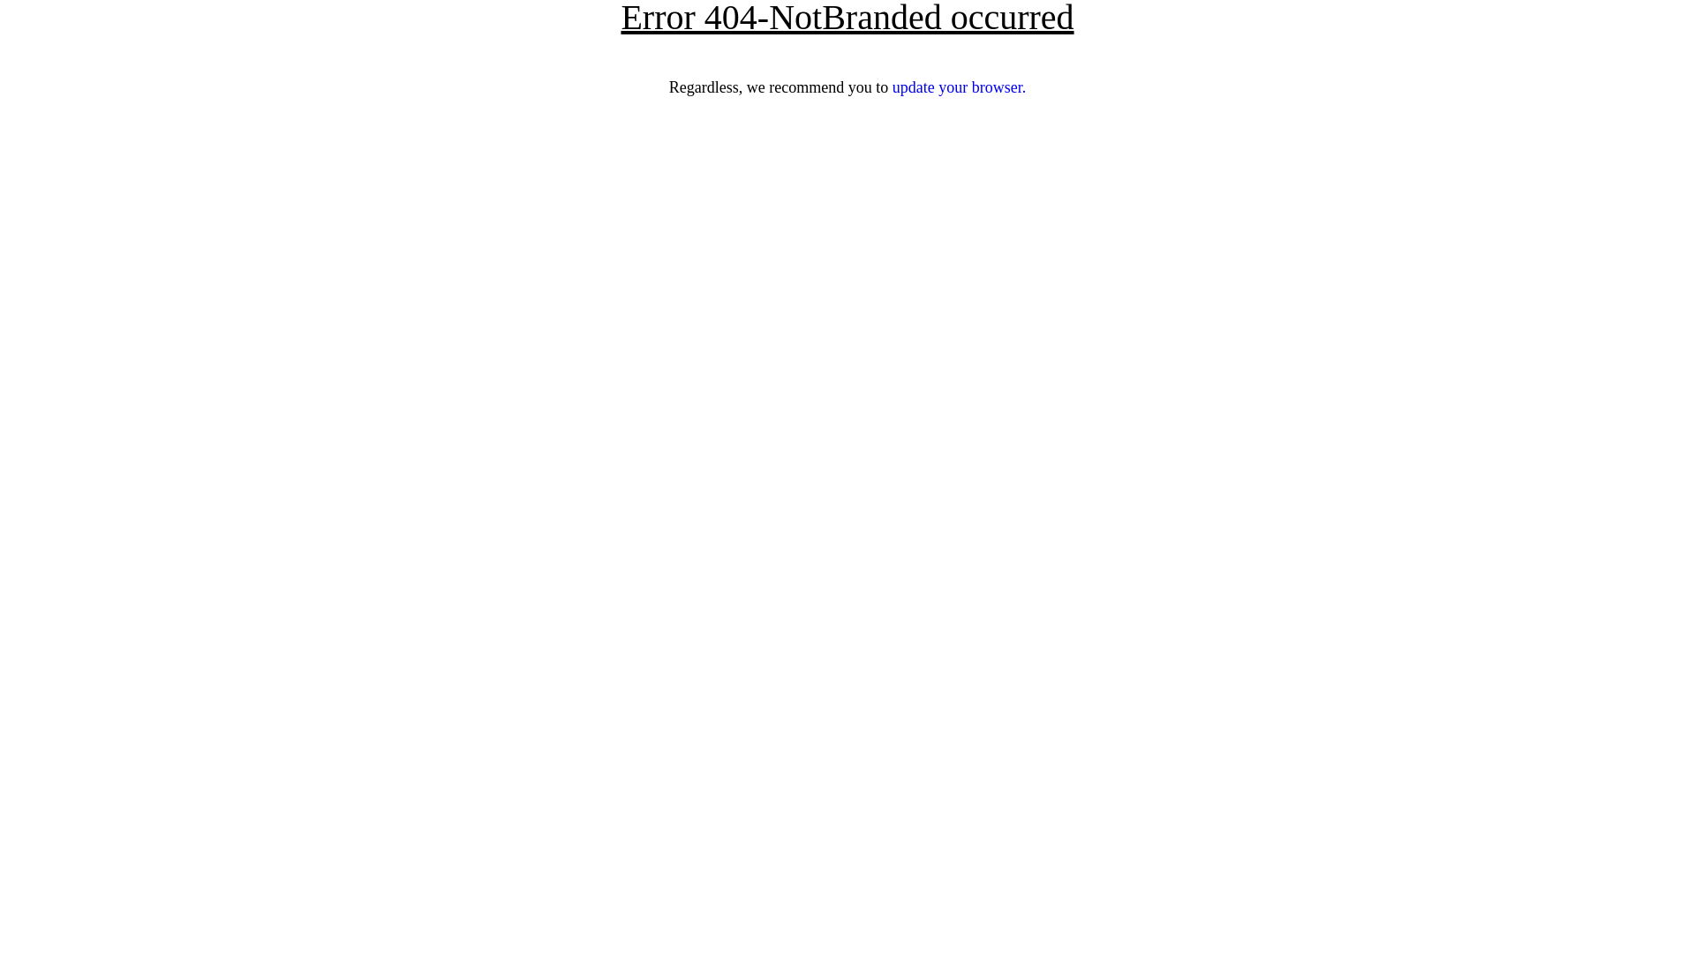 Image resolution: width=1695 pixels, height=953 pixels. I want to click on update your browser., so click(959, 87).